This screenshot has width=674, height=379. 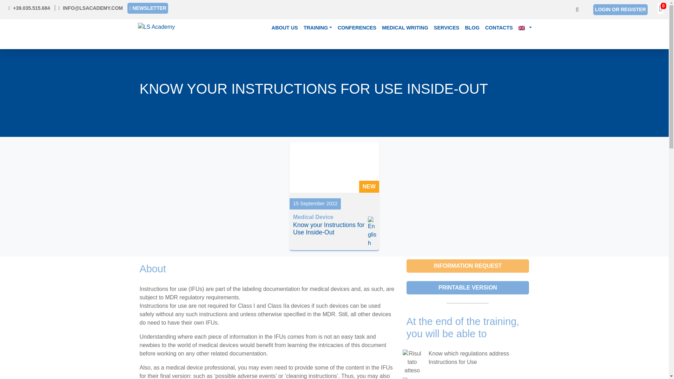 I want to click on  NEWSLETTER, so click(x=147, y=8).